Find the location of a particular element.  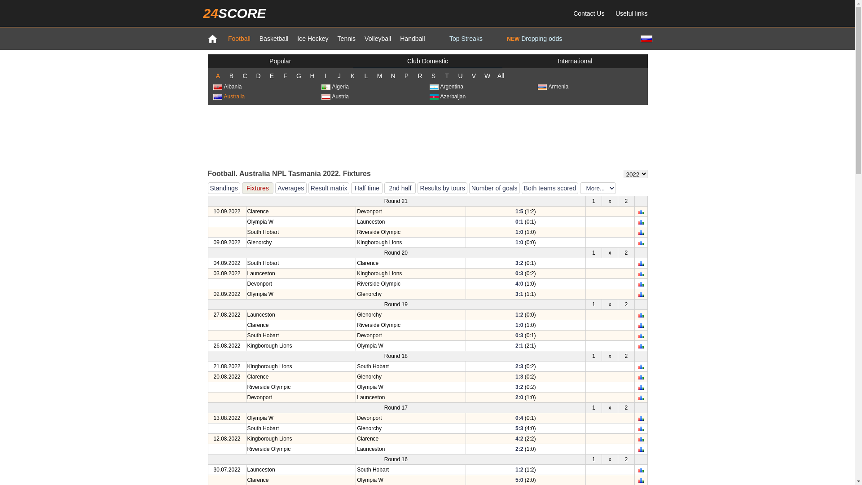

5:3 is located at coordinates (519, 428).